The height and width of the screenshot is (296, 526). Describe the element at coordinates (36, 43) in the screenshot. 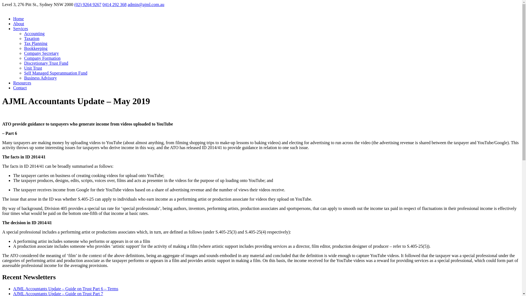

I see `Tax Planning` at that location.